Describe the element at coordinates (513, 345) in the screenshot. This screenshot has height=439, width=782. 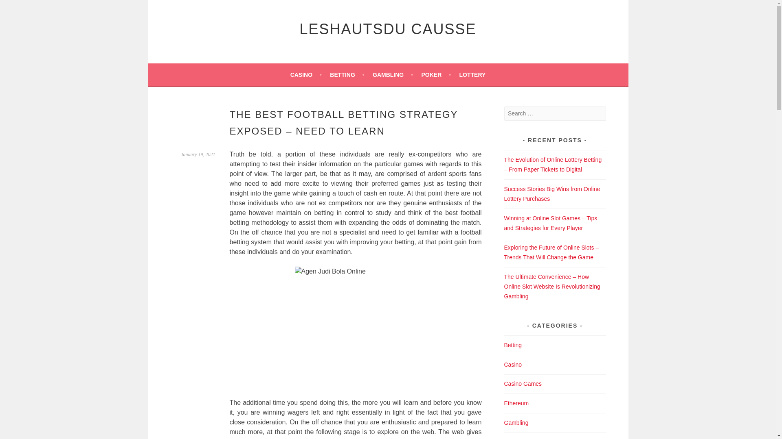
I see `Betting` at that location.